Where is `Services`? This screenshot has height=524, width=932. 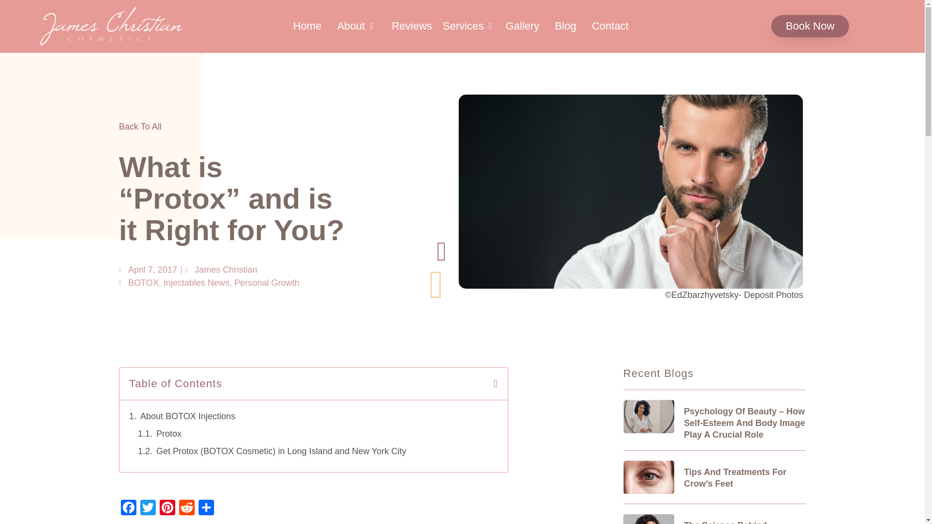
Services is located at coordinates (463, 26).